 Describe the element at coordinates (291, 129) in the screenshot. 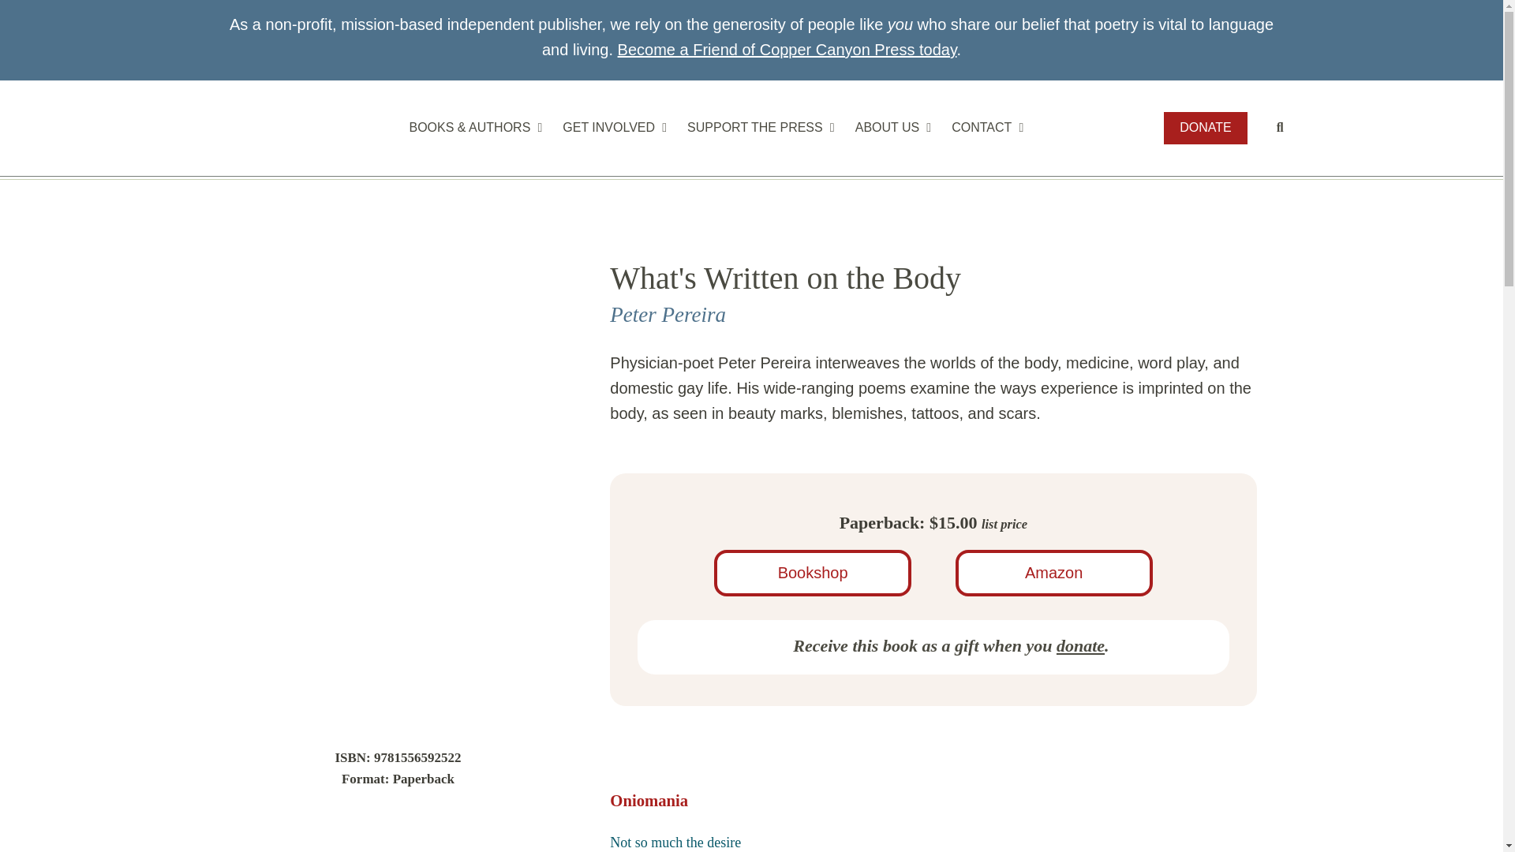

I see `Copper Canyon Press` at that location.